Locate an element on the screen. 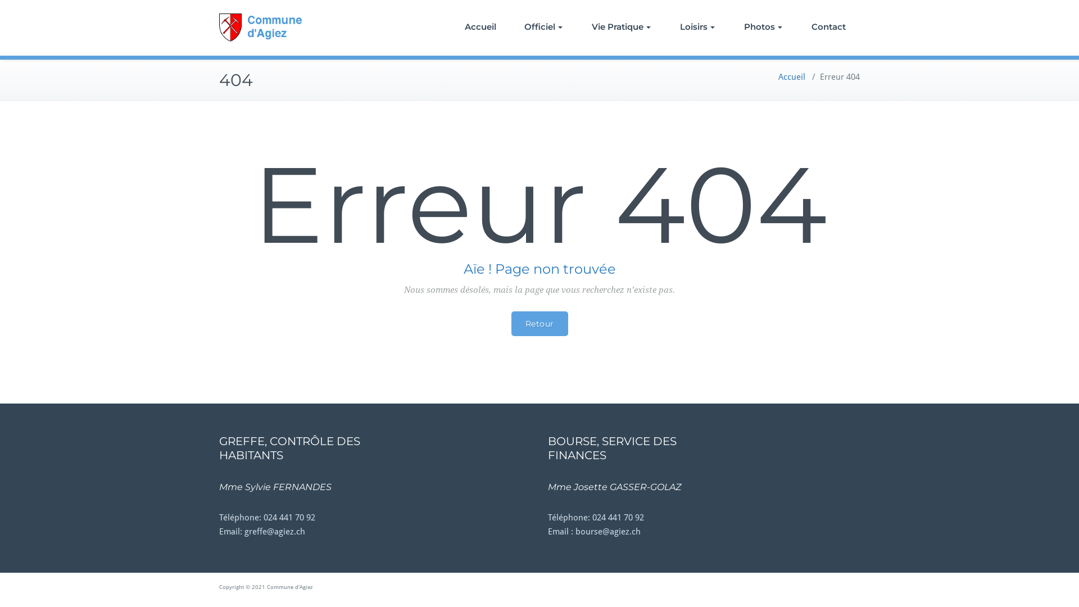 The image size is (1079, 607). Skip to content is located at coordinates (0, 0).